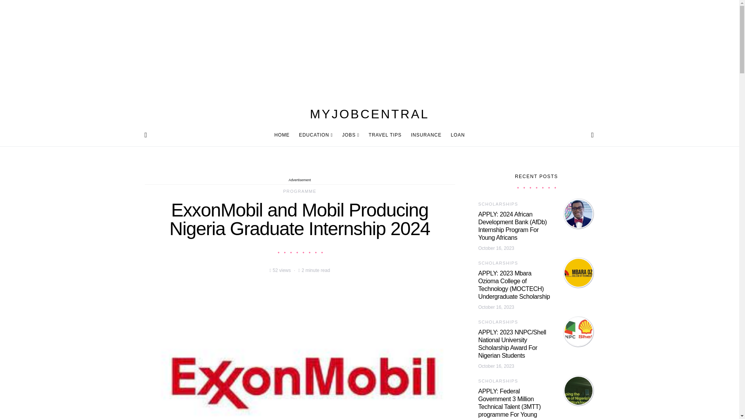 The width and height of the screenshot is (745, 419). What do you see at coordinates (351, 135) in the screenshot?
I see `JOBS` at bounding box center [351, 135].